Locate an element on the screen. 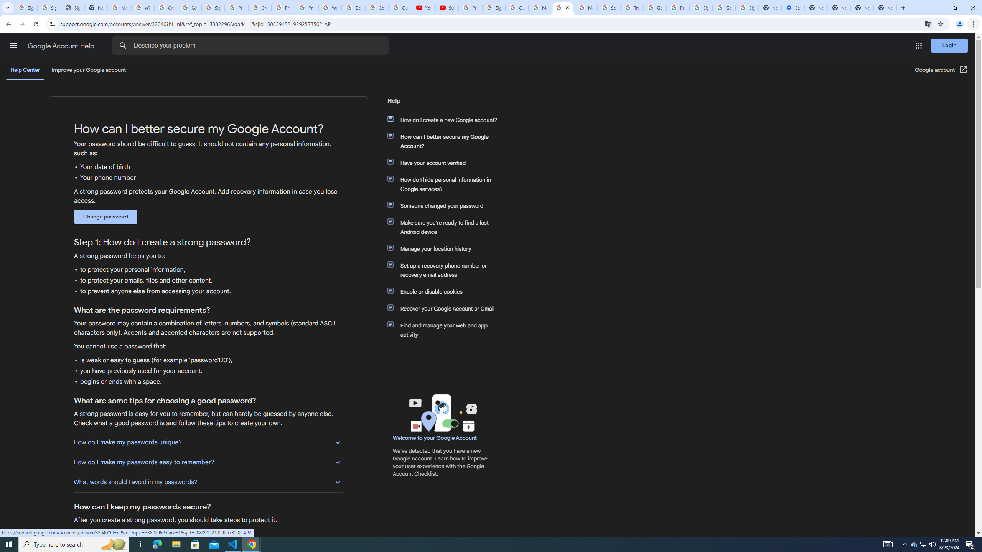  Help Center is located at coordinates (25, 70).